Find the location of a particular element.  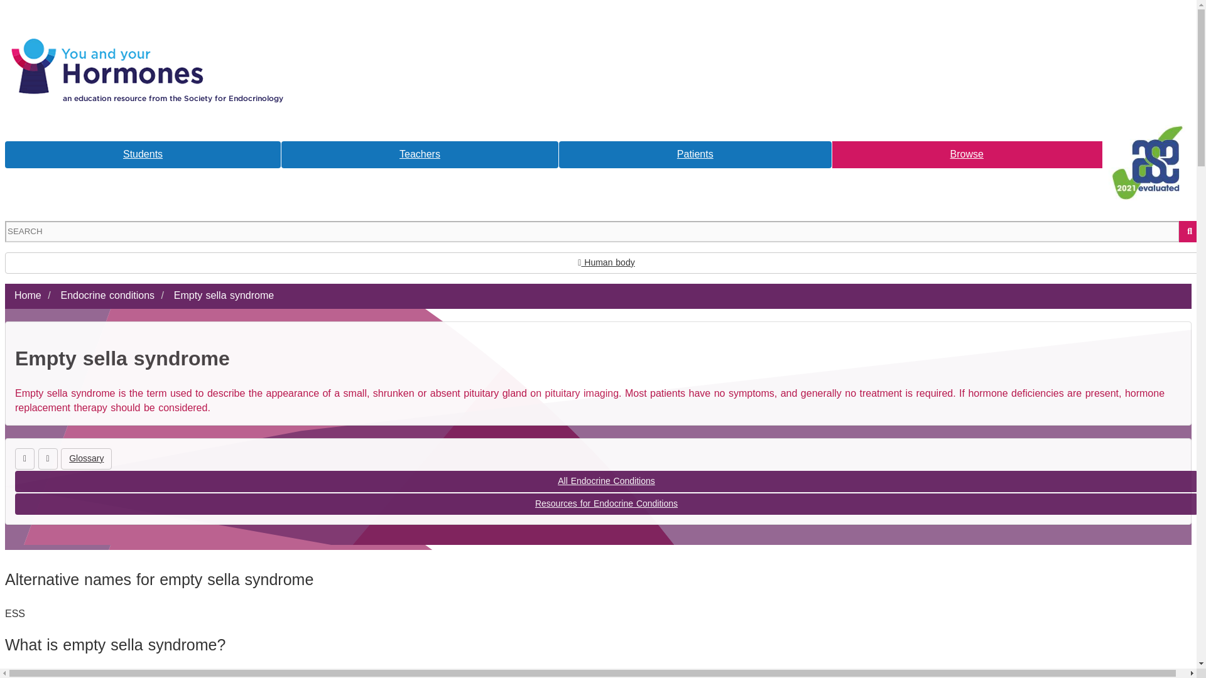

Endometrial cancer is located at coordinates (48, 458).